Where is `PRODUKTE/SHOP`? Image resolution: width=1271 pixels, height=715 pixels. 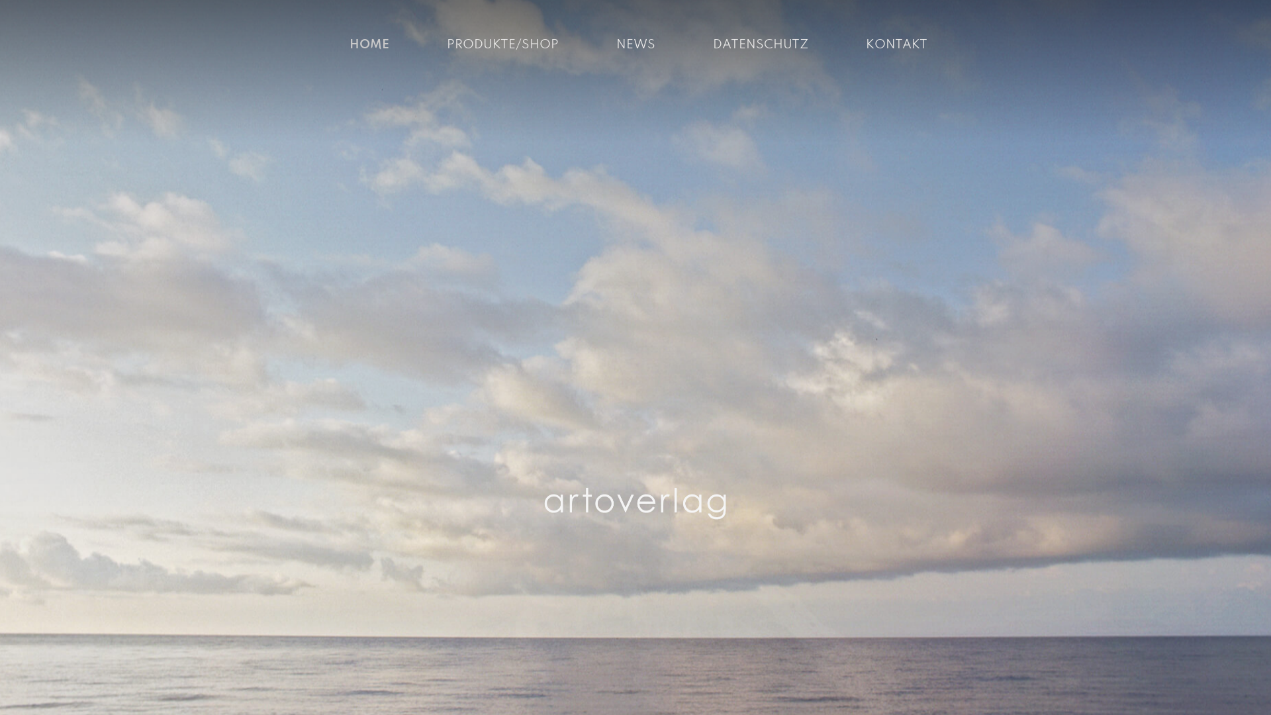
PRODUKTE/SHOP is located at coordinates (502, 45).